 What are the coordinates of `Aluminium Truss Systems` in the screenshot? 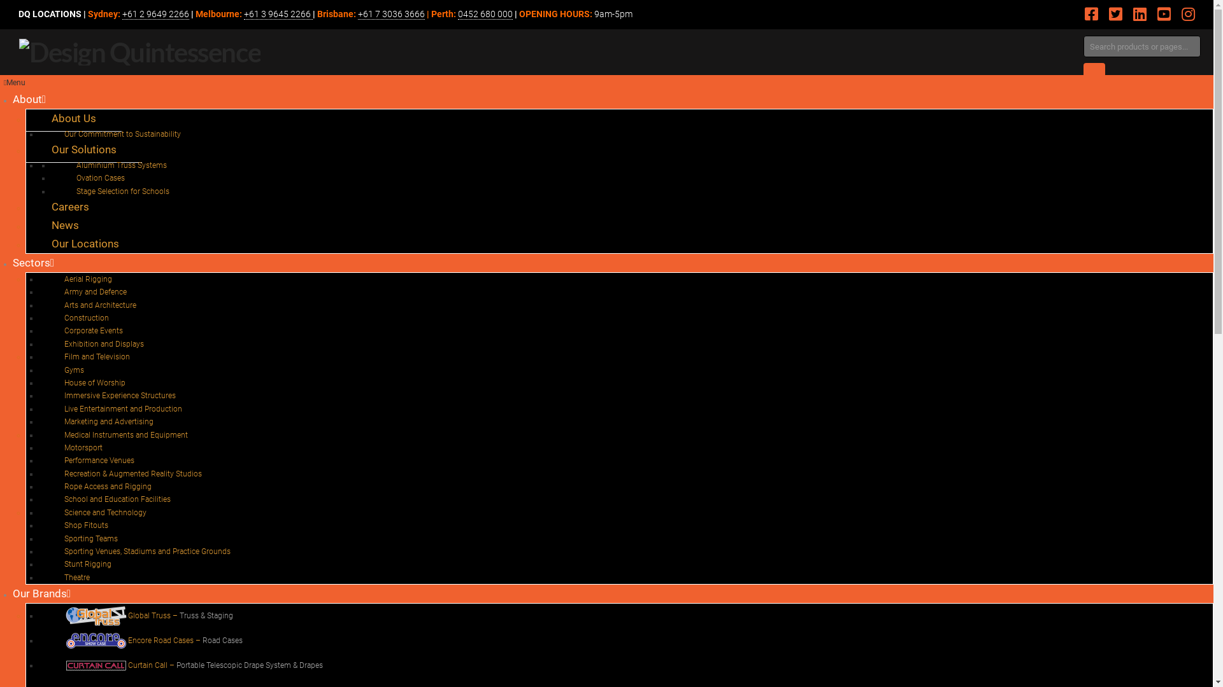 It's located at (122, 165).